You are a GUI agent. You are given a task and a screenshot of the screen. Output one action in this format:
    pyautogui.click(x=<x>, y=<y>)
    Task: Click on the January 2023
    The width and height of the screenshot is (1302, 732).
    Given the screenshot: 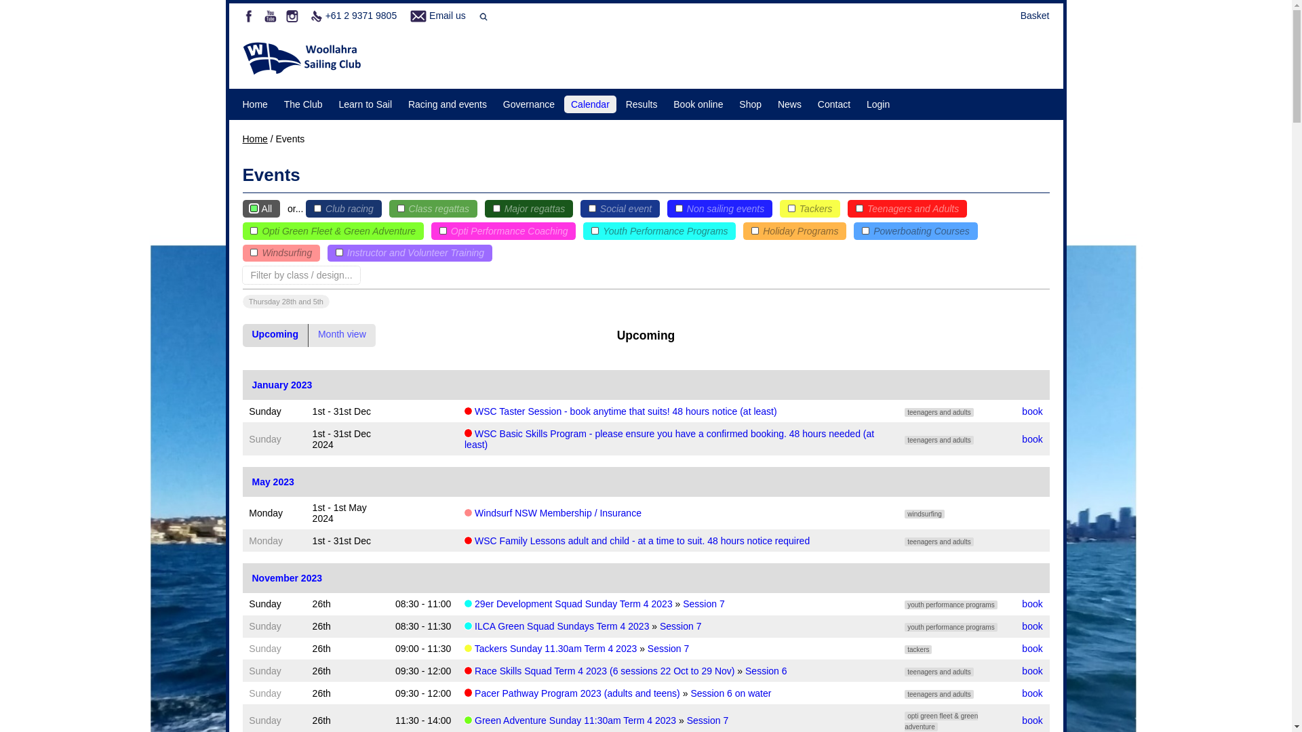 What is the action you would take?
    pyautogui.click(x=282, y=385)
    